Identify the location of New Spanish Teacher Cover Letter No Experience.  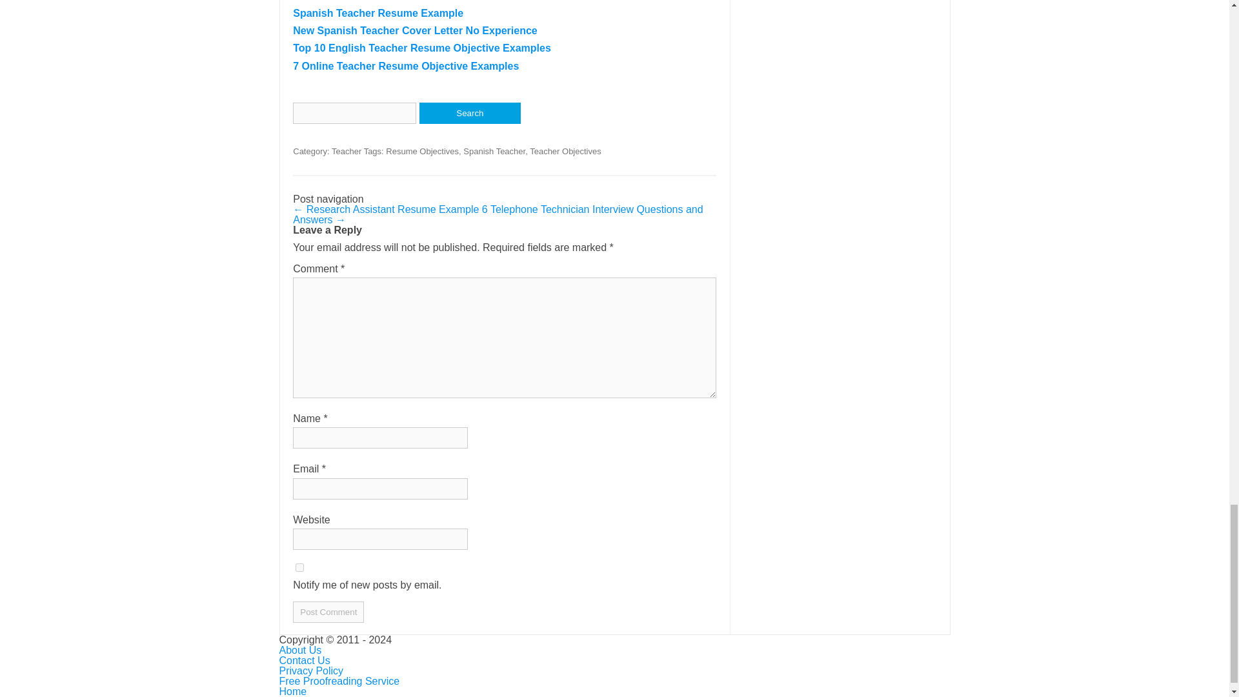
(415, 30).